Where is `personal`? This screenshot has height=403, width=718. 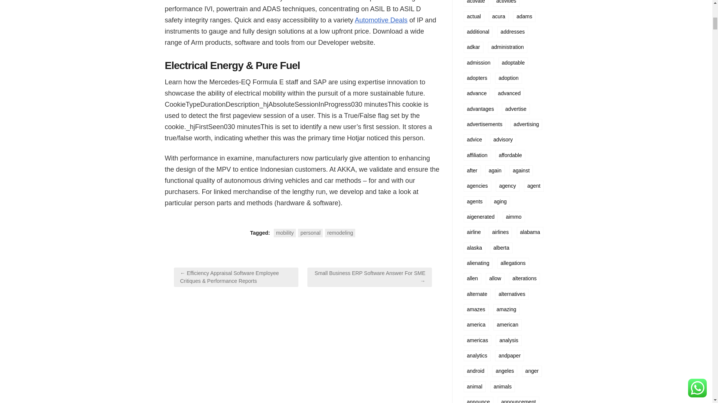 personal is located at coordinates (310, 233).